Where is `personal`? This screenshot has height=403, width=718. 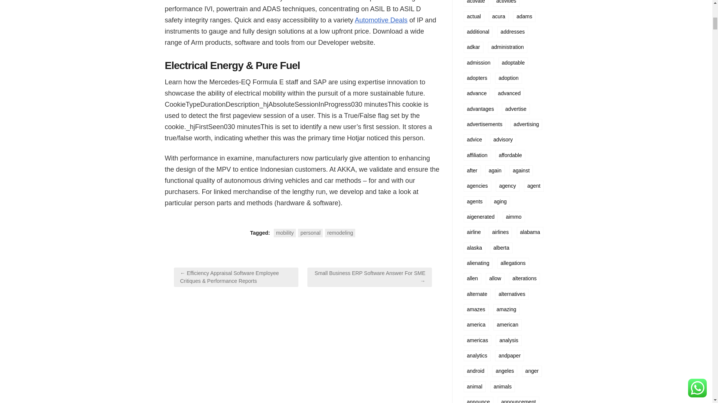 personal is located at coordinates (310, 233).